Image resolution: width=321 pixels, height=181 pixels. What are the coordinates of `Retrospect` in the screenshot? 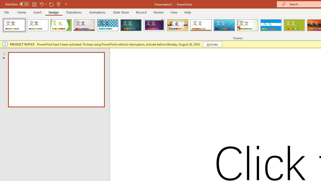 It's located at (201, 25).